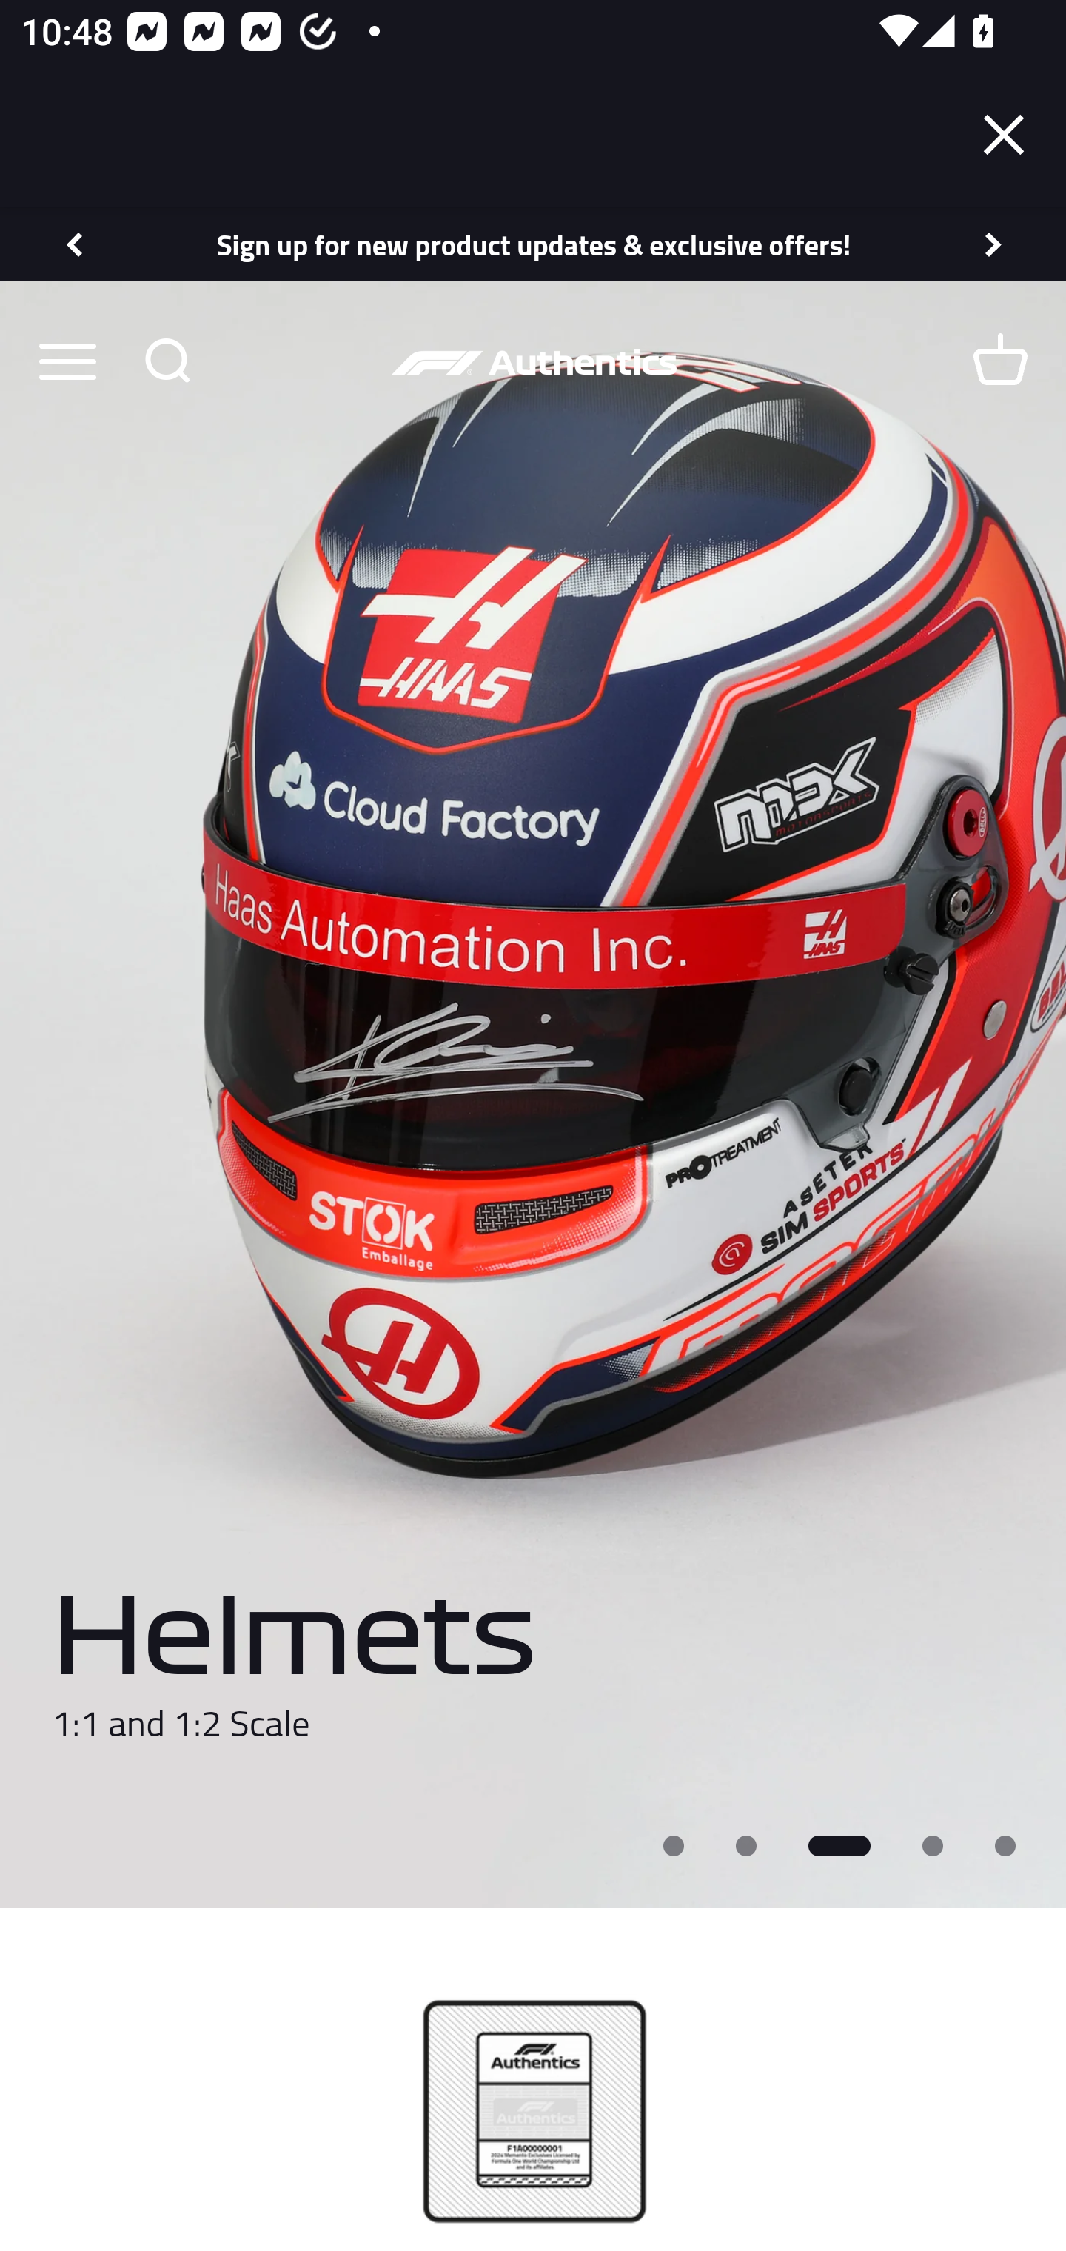 This screenshot has width=1066, height=2251. I want to click on Go to item 3, so click(839, 1845).